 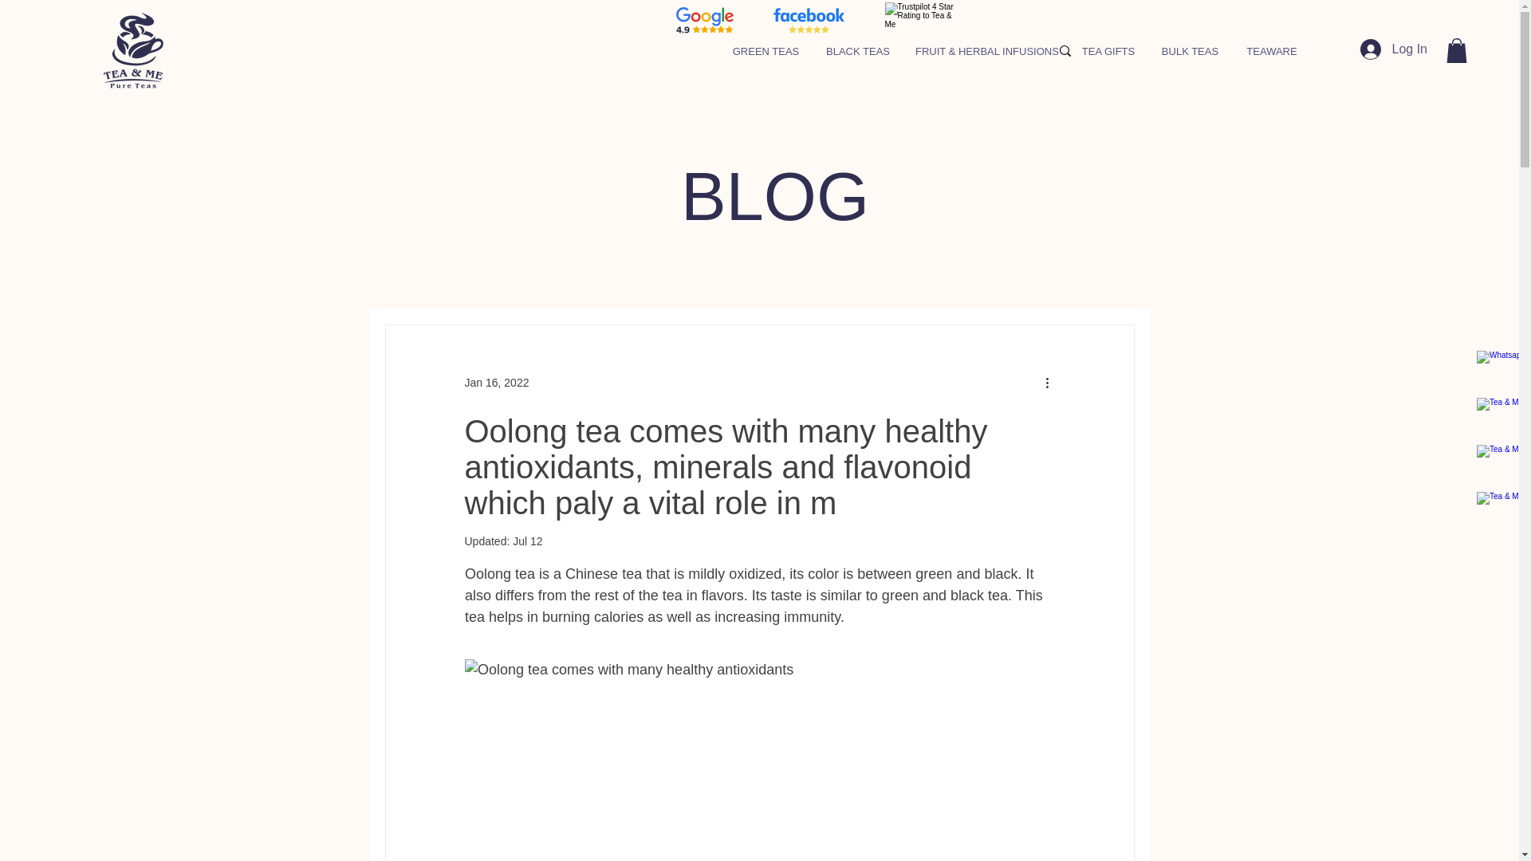 I want to click on TEA GIFTS, so click(x=1108, y=51).